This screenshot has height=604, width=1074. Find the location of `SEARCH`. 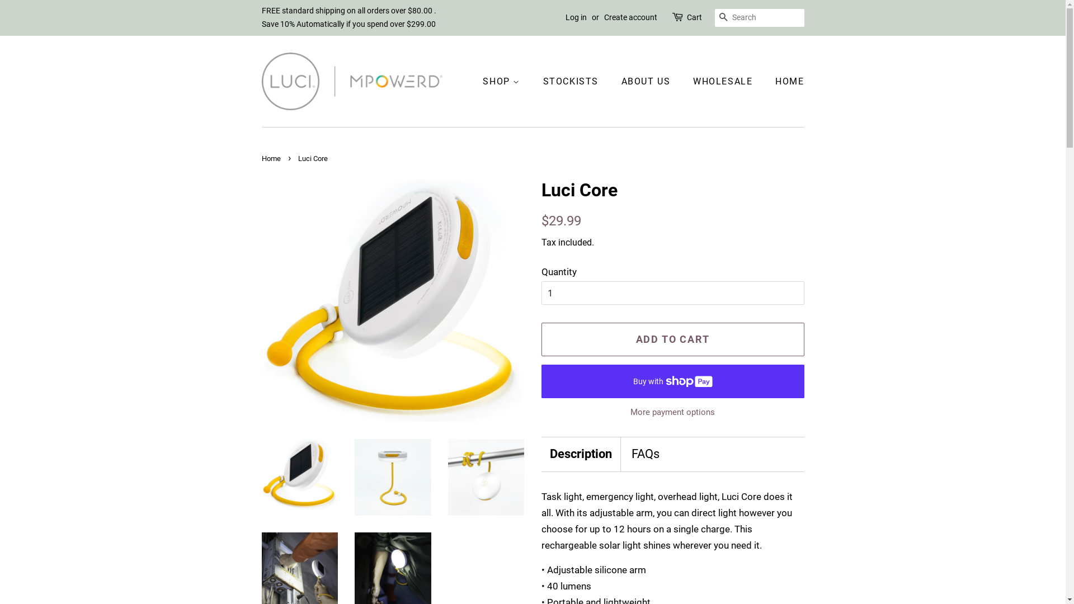

SEARCH is located at coordinates (724, 18).